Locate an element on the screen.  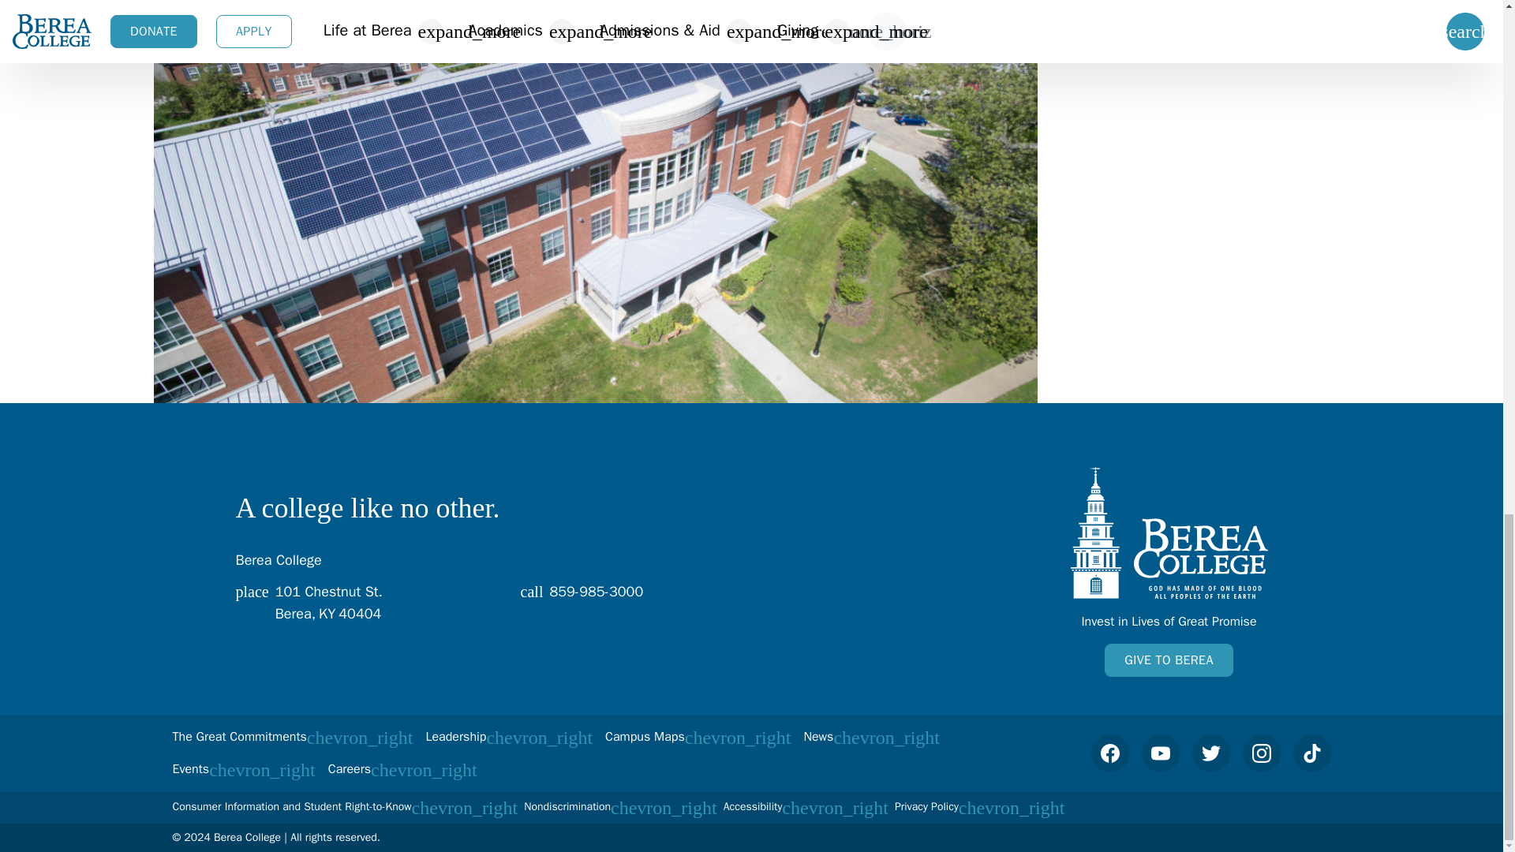
Berea - A college like no other is located at coordinates (365, 601).